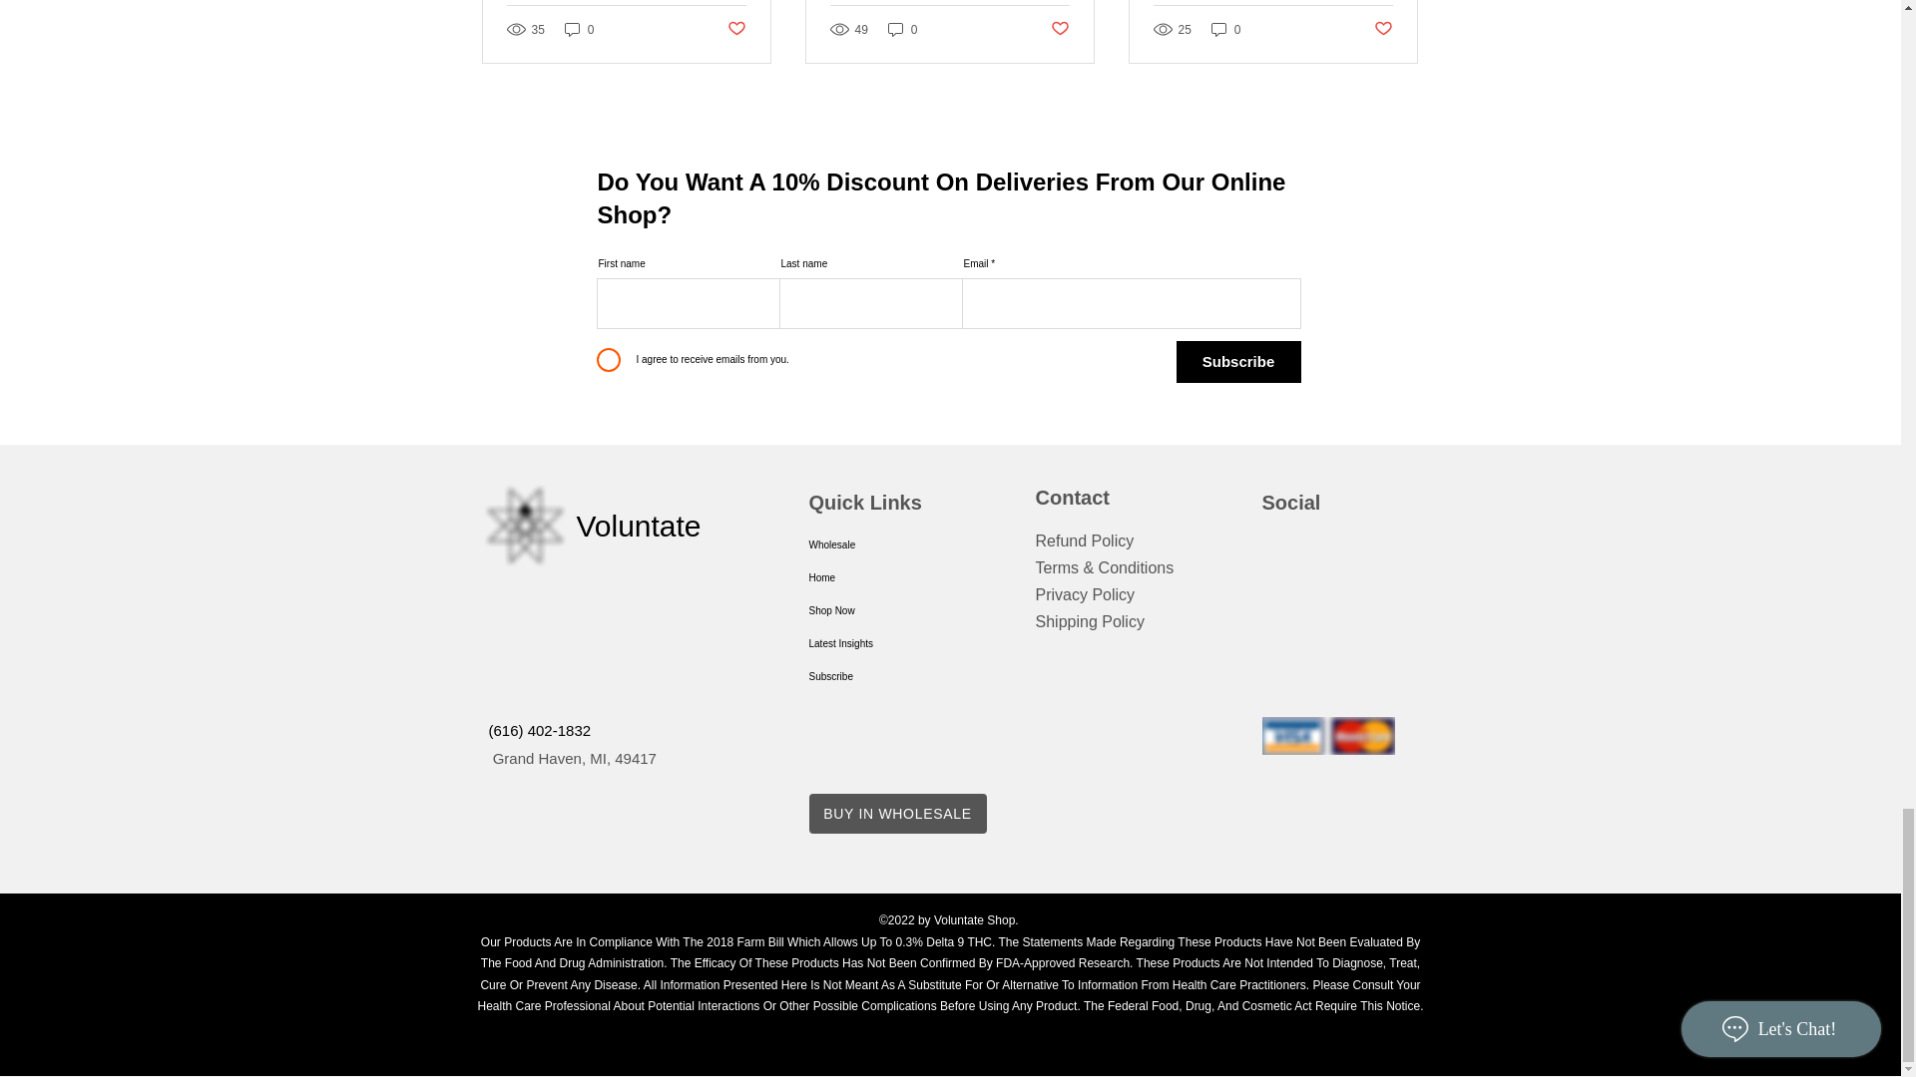  What do you see at coordinates (1060, 29) in the screenshot?
I see `Post not marked as liked` at bounding box center [1060, 29].